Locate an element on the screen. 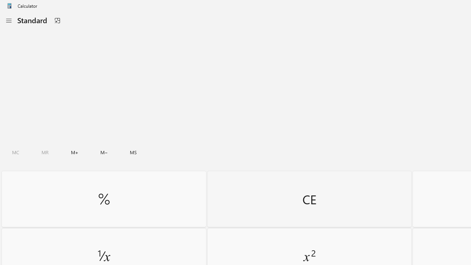  Memory add is located at coordinates (74, 152).